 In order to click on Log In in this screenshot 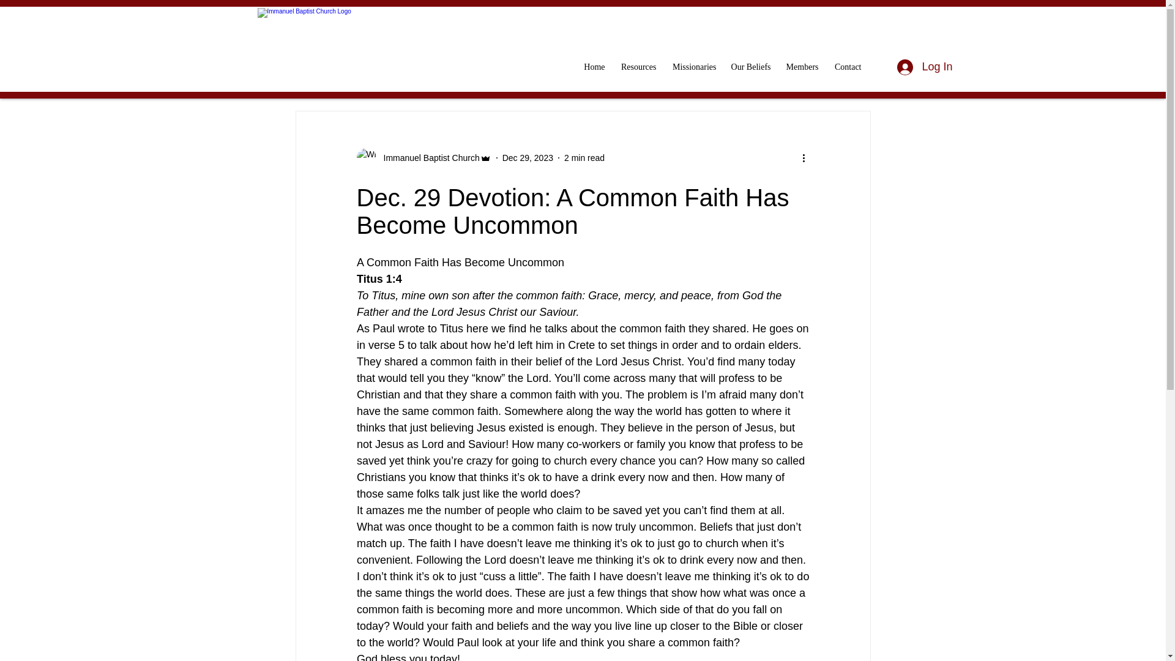, I will do `click(924, 67)`.